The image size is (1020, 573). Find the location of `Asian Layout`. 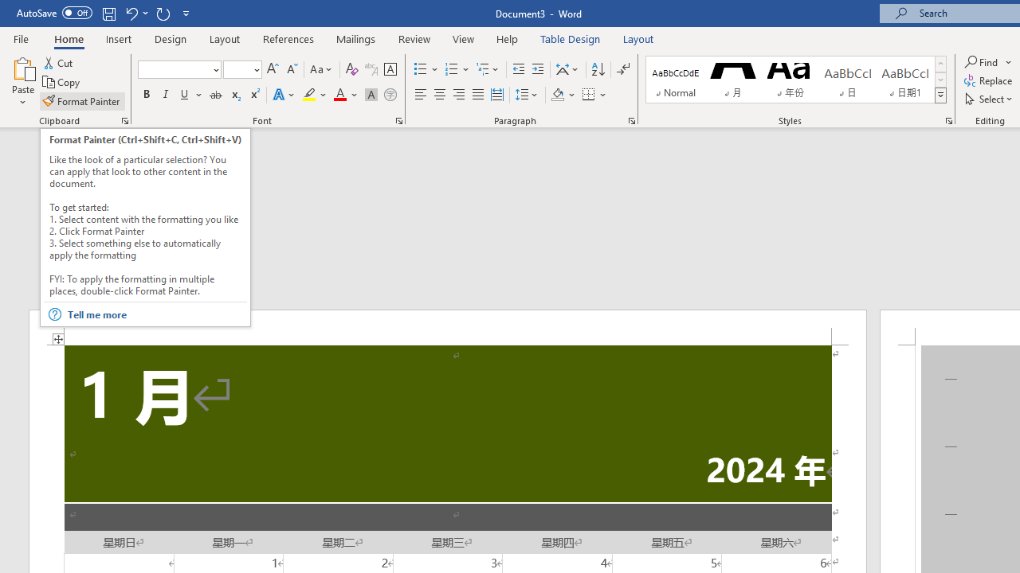

Asian Layout is located at coordinates (567, 70).